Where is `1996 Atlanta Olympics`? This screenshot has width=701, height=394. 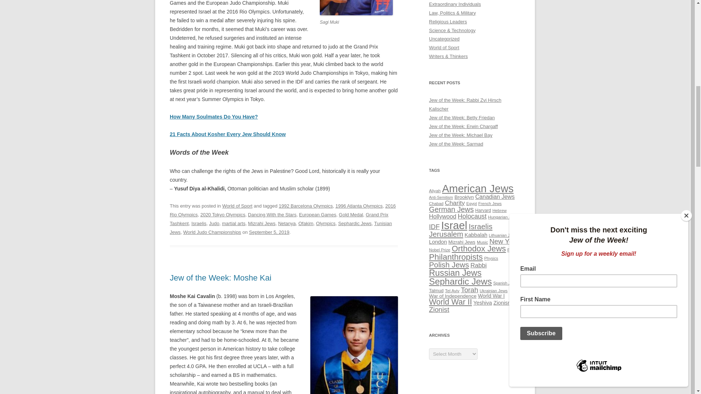 1996 Atlanta Olympics is located at coordinates (359, 206).